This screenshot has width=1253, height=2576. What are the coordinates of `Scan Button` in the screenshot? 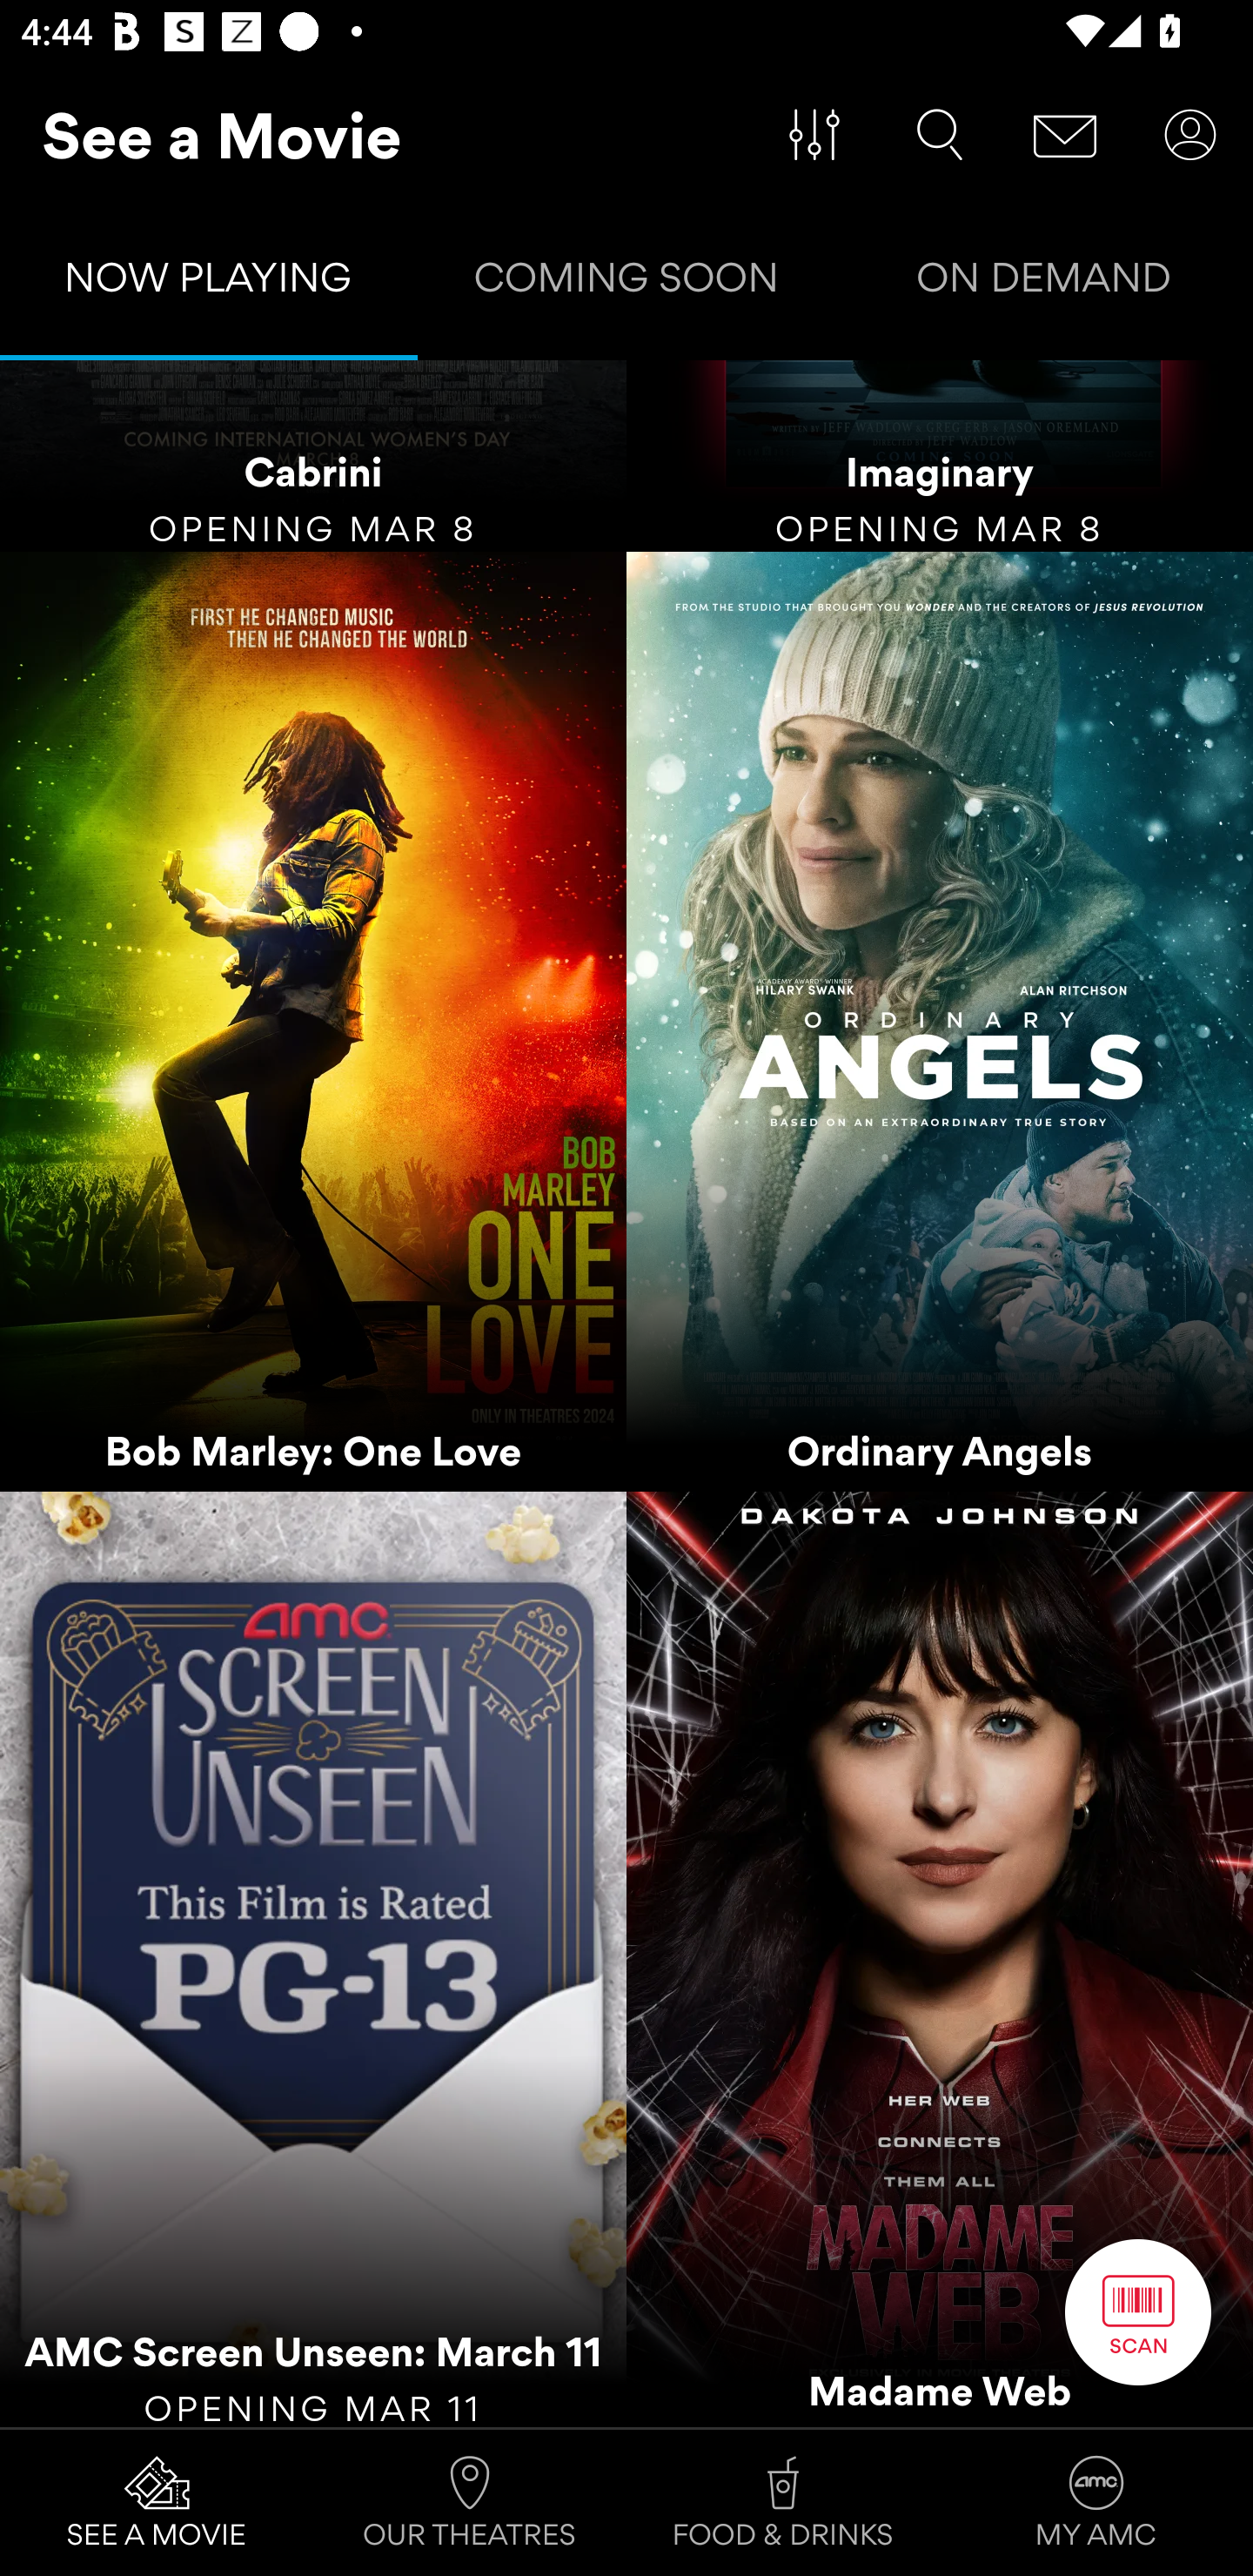 It's located at (1138, 2311).